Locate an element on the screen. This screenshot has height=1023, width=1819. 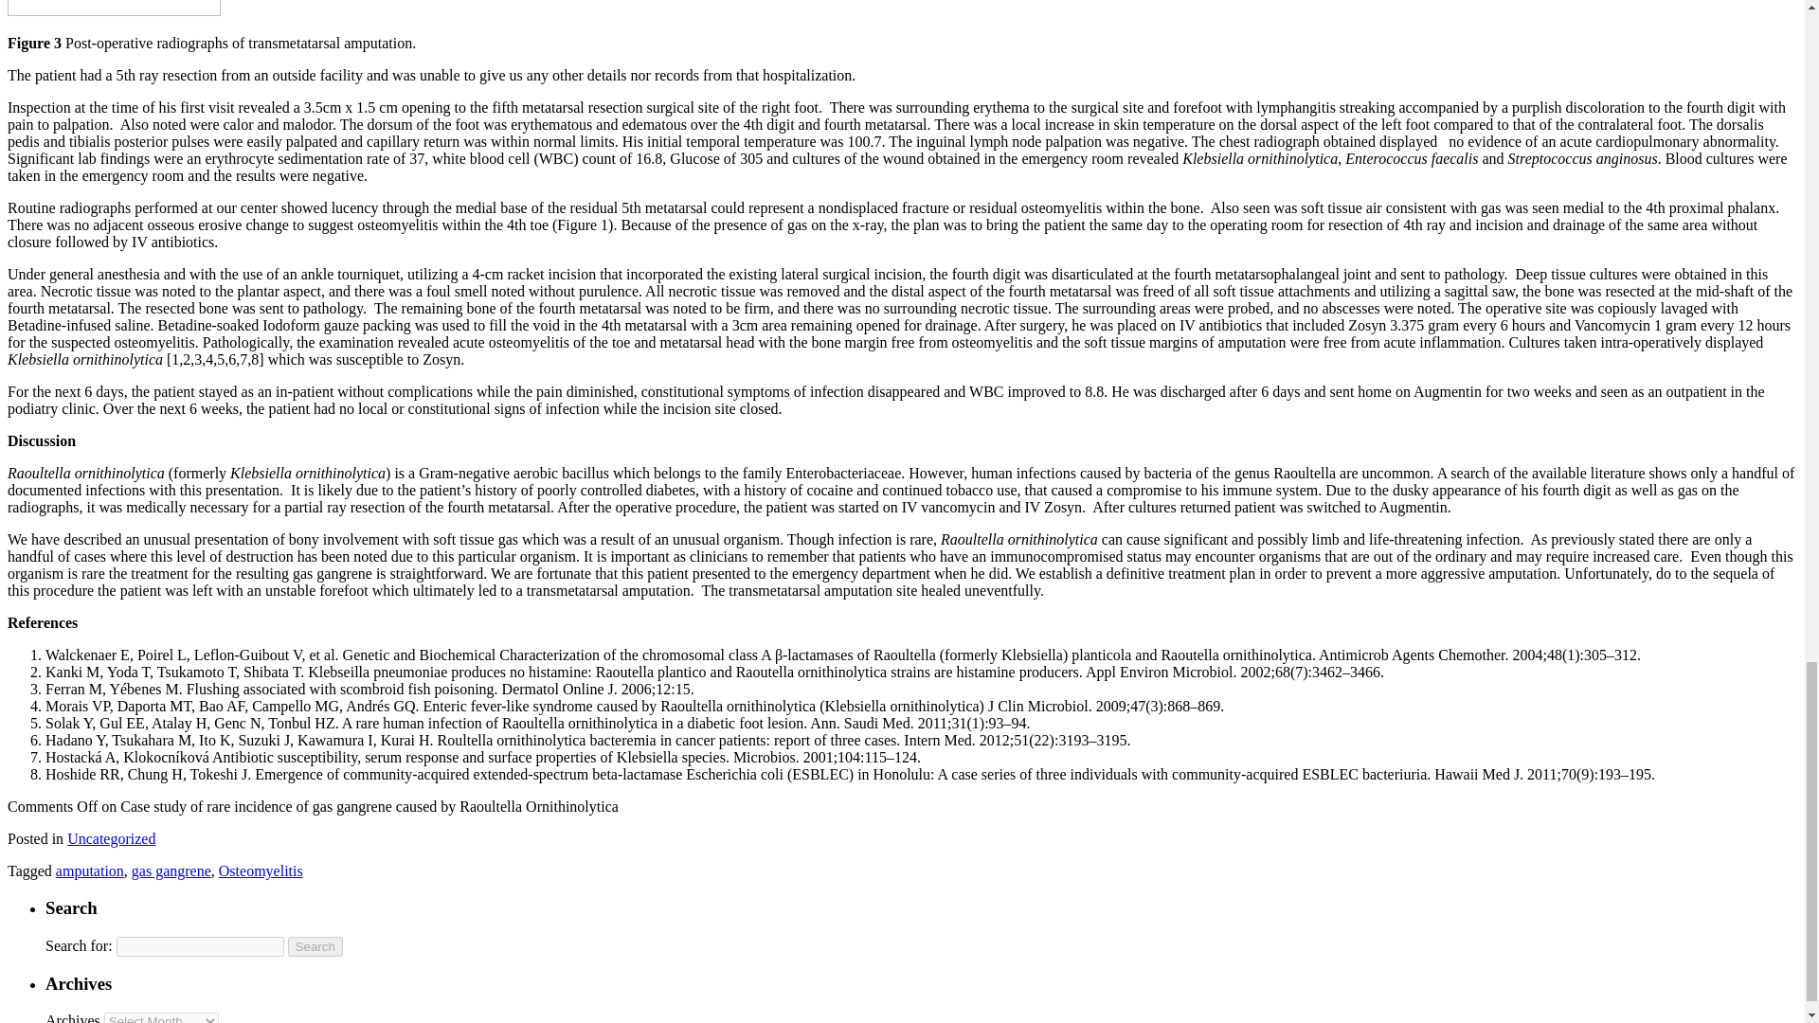
amputation is located at coordinates (89, 870).